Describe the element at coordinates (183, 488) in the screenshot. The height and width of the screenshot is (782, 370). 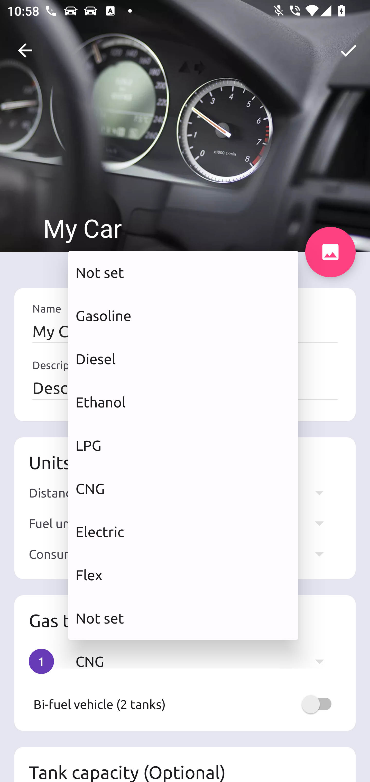
I see `CNG` at that location.